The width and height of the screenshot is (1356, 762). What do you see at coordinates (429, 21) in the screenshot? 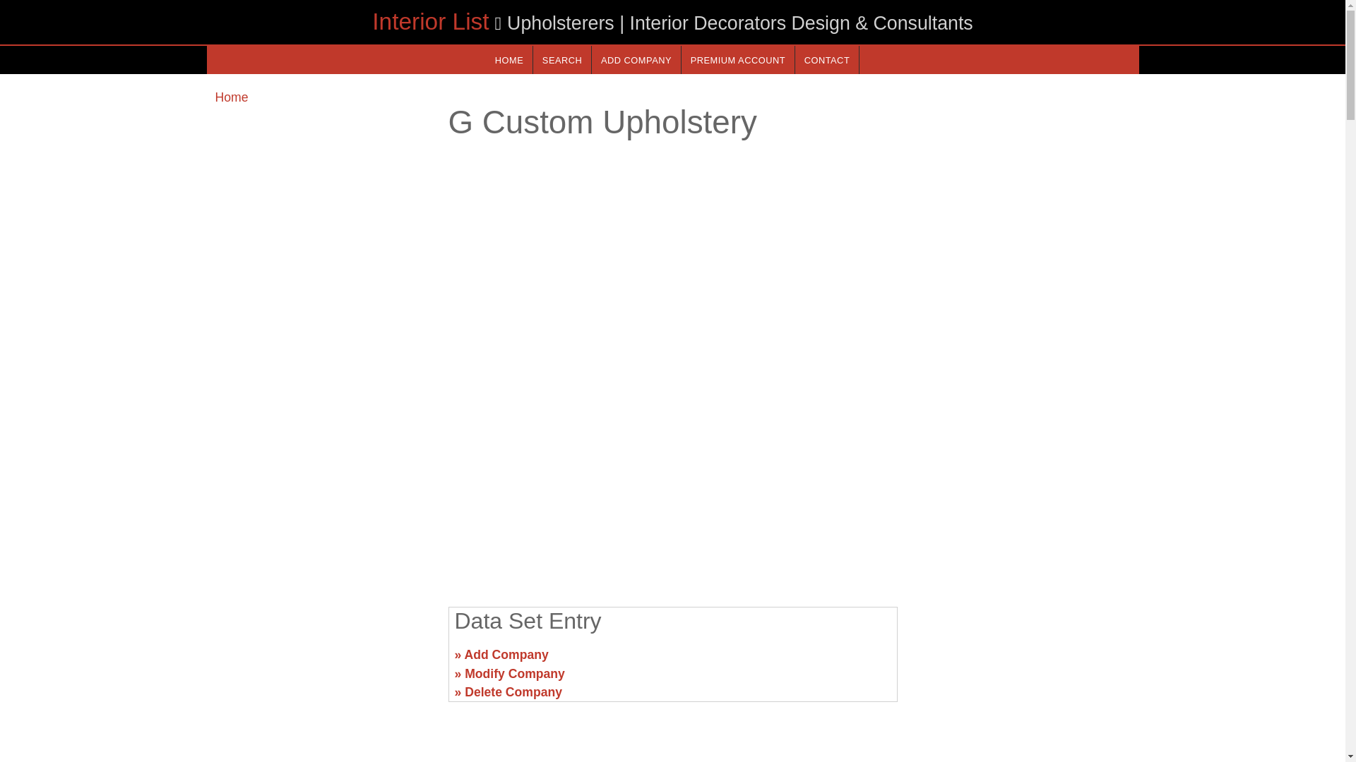
I see `Interior List` at bounding box center [429, 21].